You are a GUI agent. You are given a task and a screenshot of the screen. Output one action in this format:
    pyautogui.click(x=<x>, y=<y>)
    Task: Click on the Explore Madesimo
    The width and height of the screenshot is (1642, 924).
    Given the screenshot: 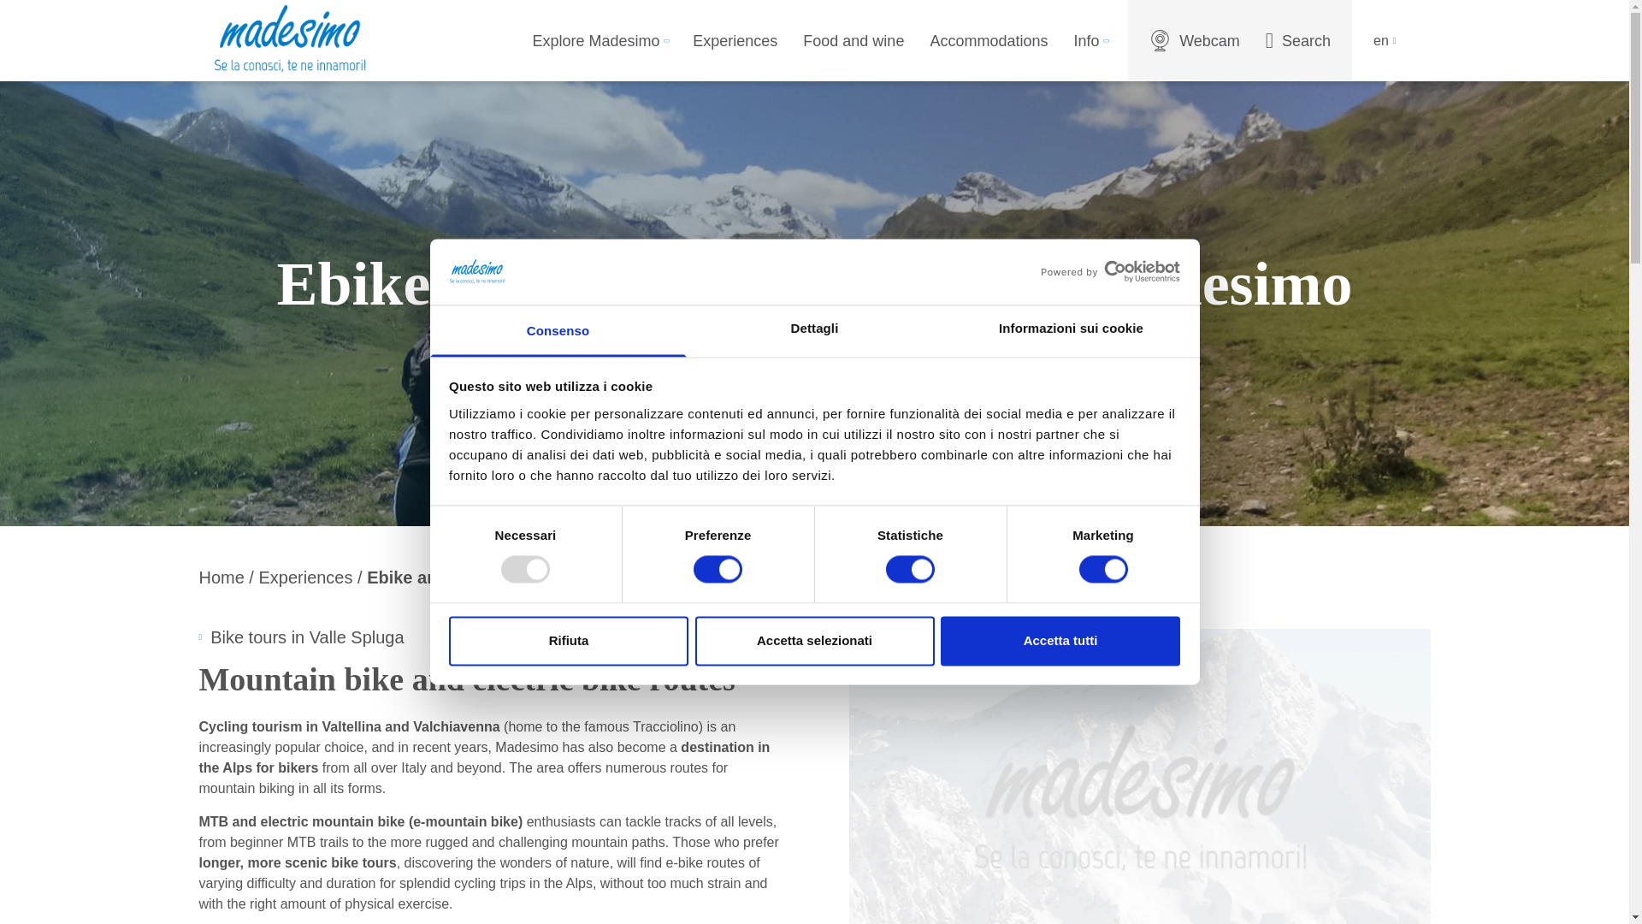 What is the action you would take?
    pyautogui.click(x=600, y=41)
    